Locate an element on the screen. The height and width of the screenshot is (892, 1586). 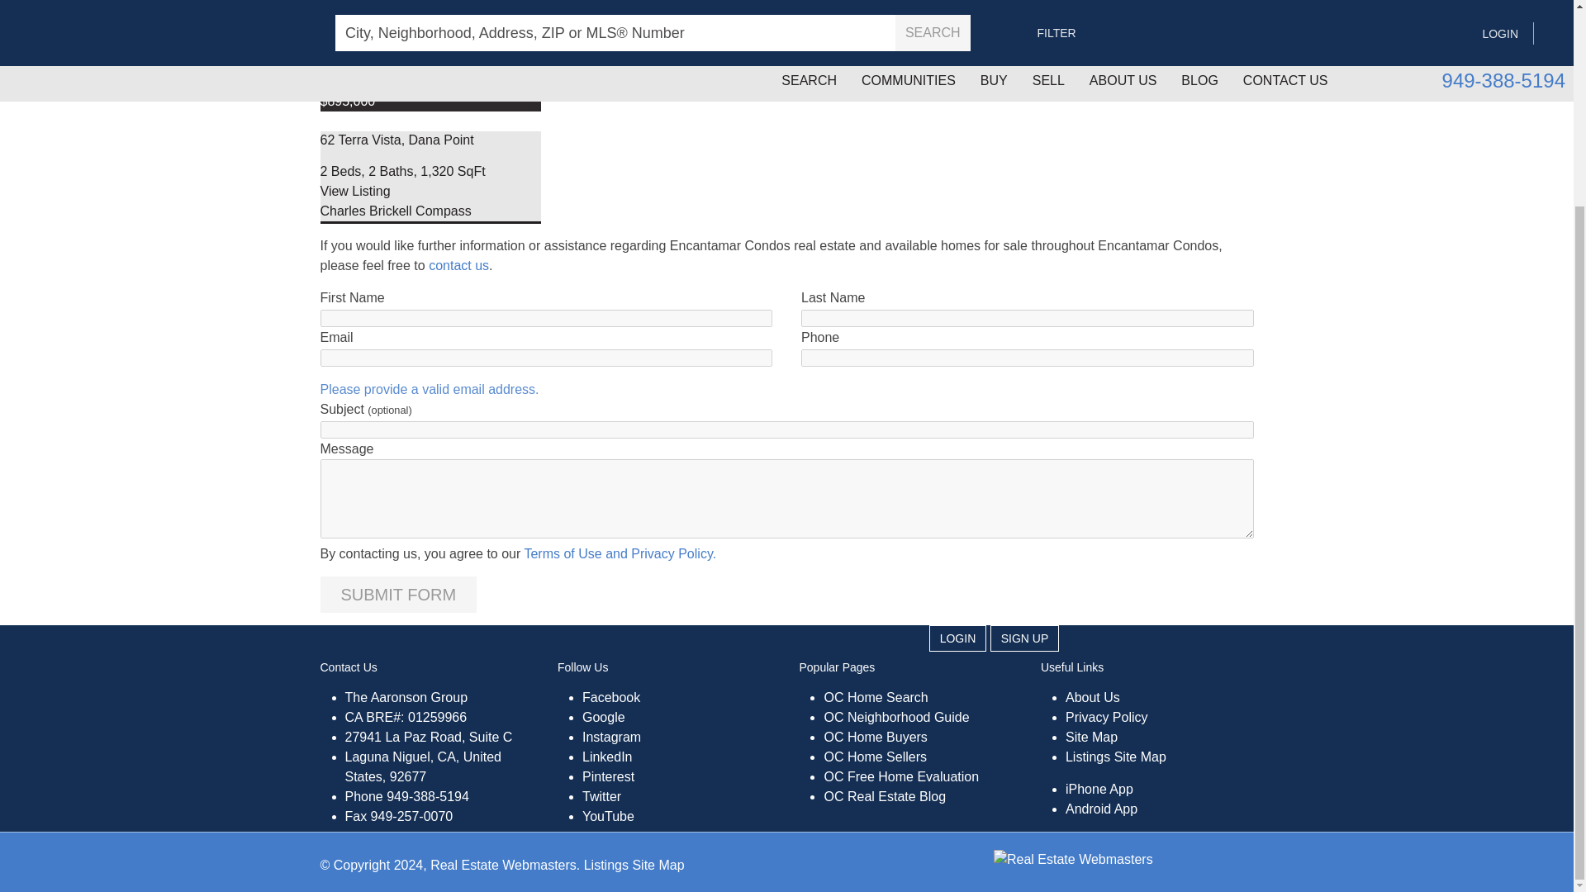
Instagram is located at coordinates (611, 737).